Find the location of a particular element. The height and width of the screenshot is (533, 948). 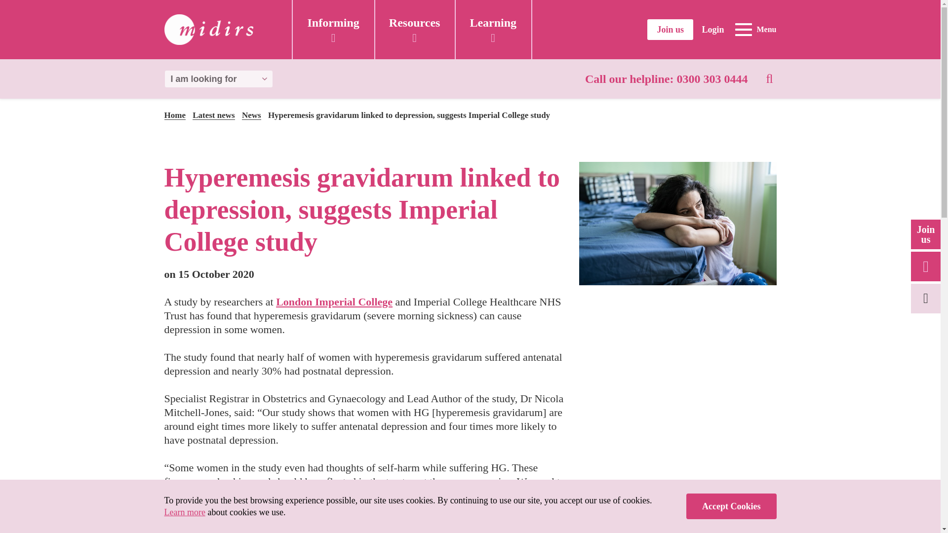

Resources is located at coordinates (415, 30).